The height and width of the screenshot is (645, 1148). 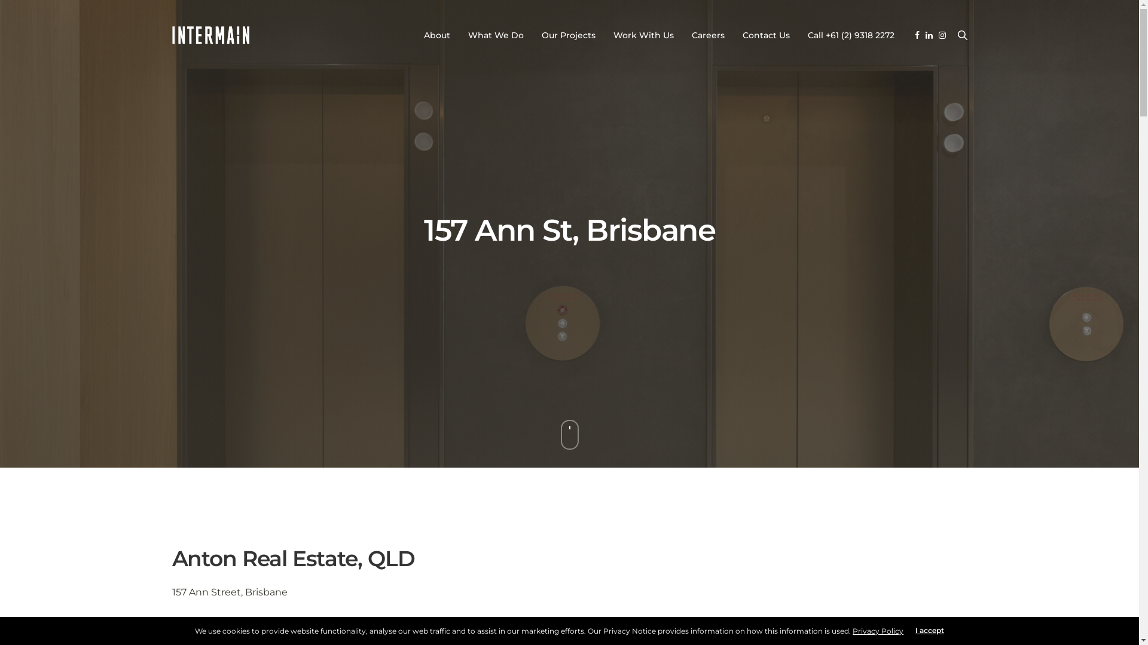 What do you see at coordinates (893, 516) in the screenshot?
I see `Contractor Registration` at bounding box center [893, 516].